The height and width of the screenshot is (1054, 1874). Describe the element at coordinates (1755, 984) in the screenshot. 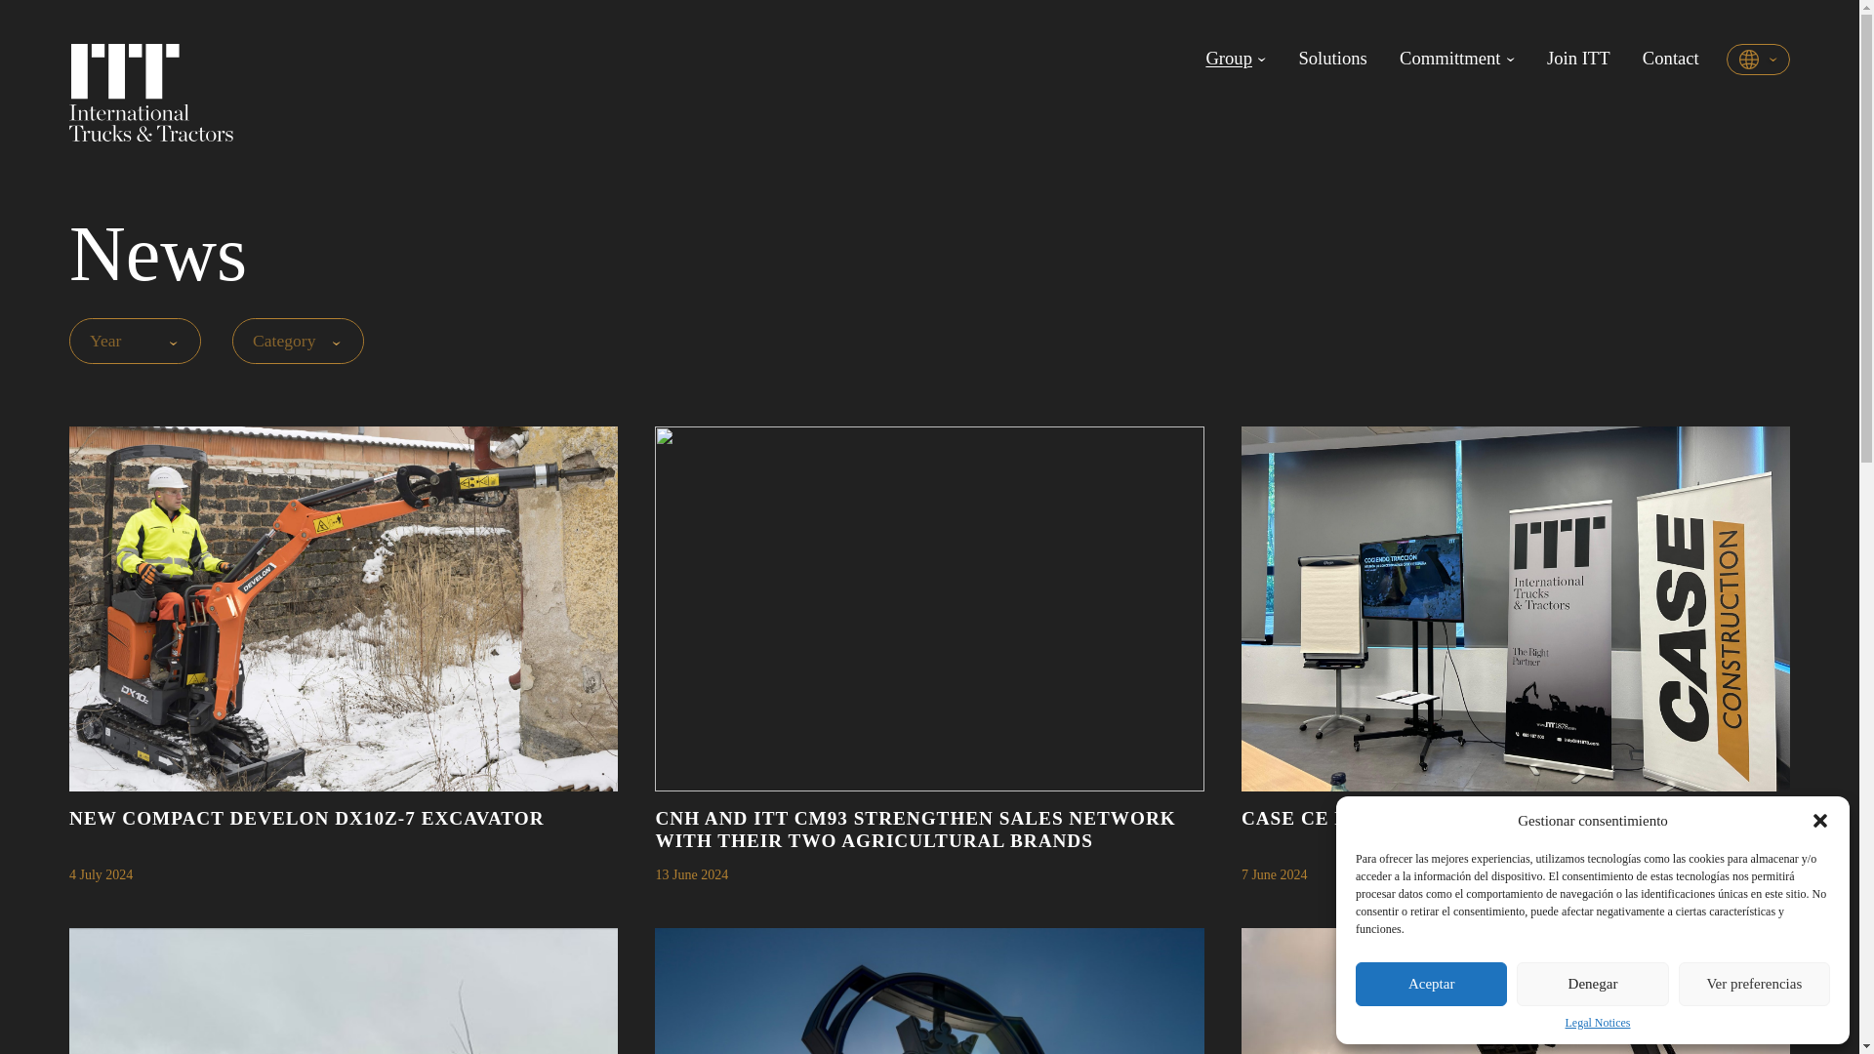

I see `Ver preferencias` at that location.